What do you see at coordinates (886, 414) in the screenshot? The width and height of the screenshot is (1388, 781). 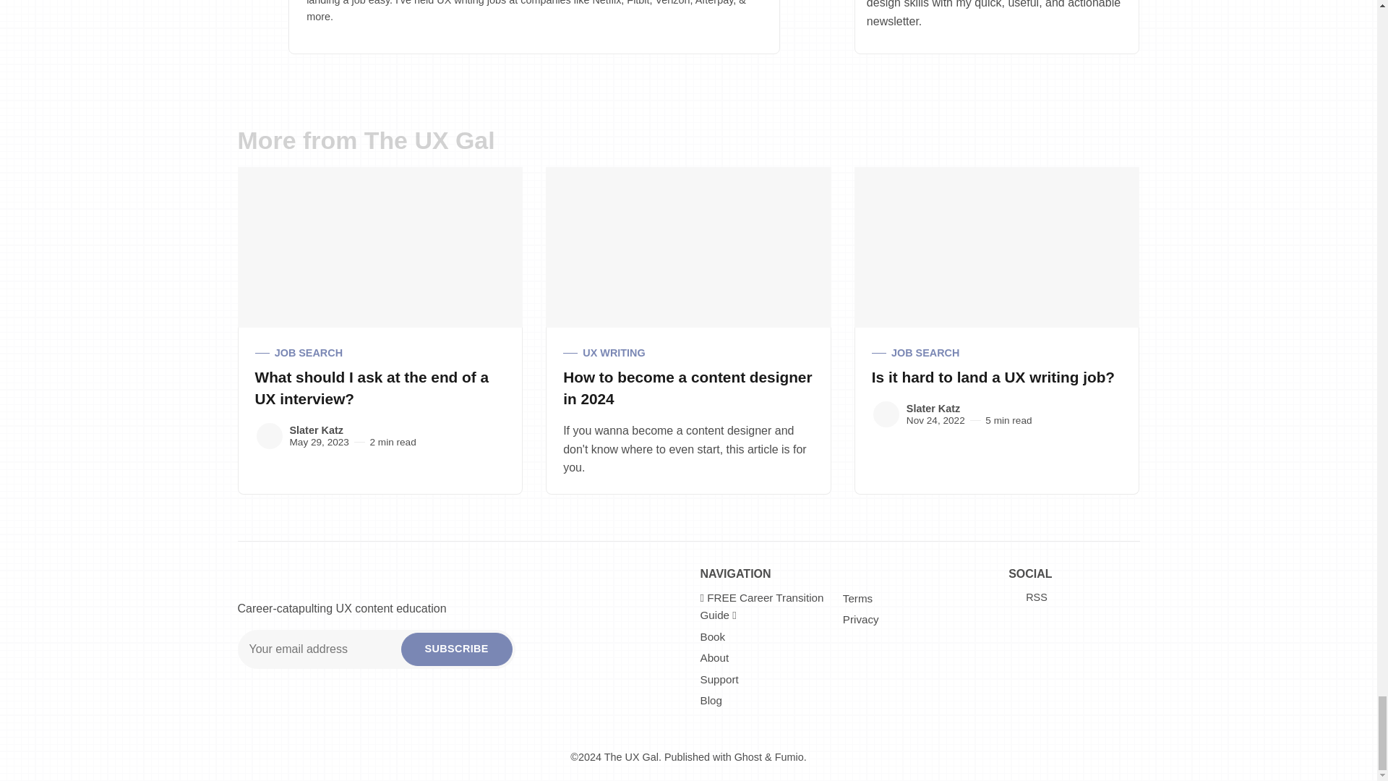 I see `Slater Katz` at bounding box center [886, 414].